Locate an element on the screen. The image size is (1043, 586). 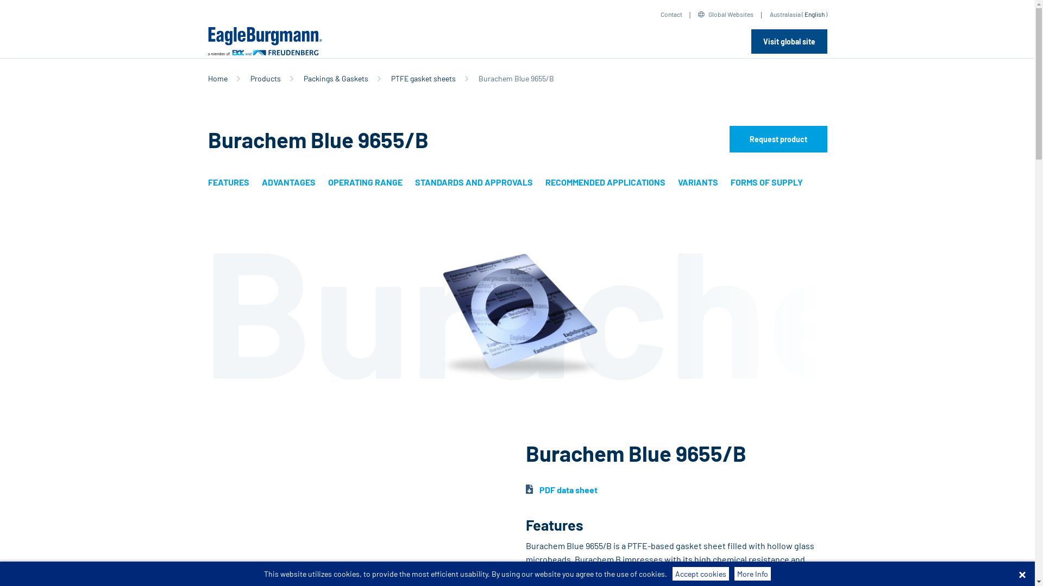
English is located at coordinates (814, 14).